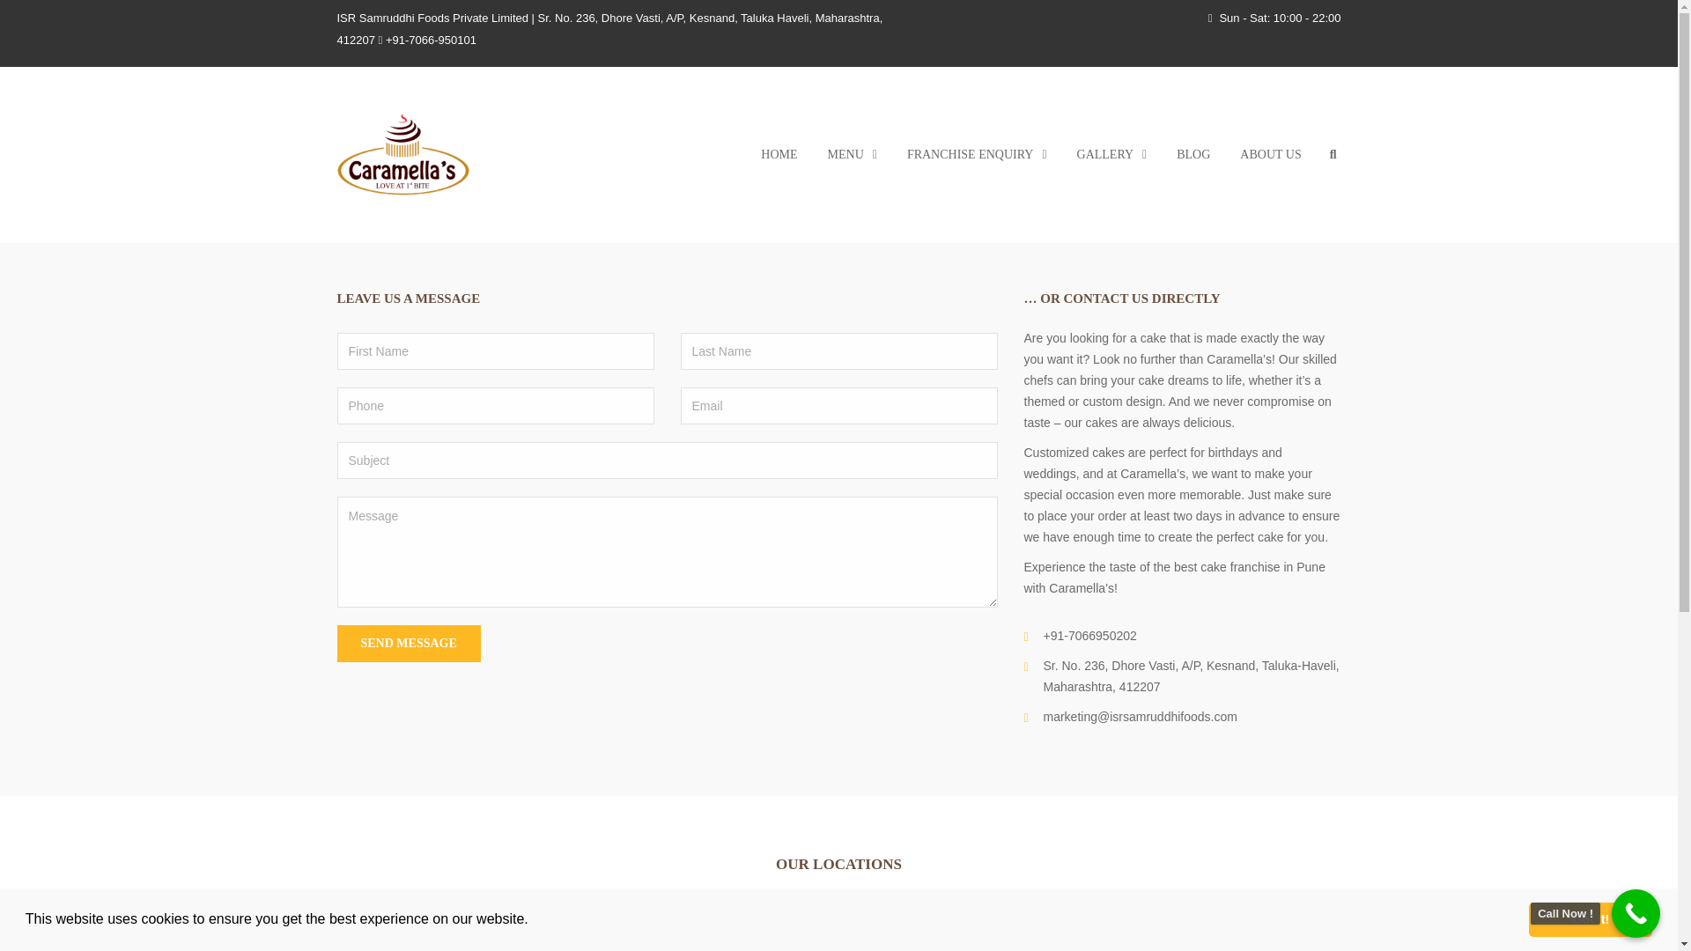 This screenshot has width=1691, height=951. Describe the element at coordinates (1193, 155) in the screenshot. I see `BLOG` at that location.